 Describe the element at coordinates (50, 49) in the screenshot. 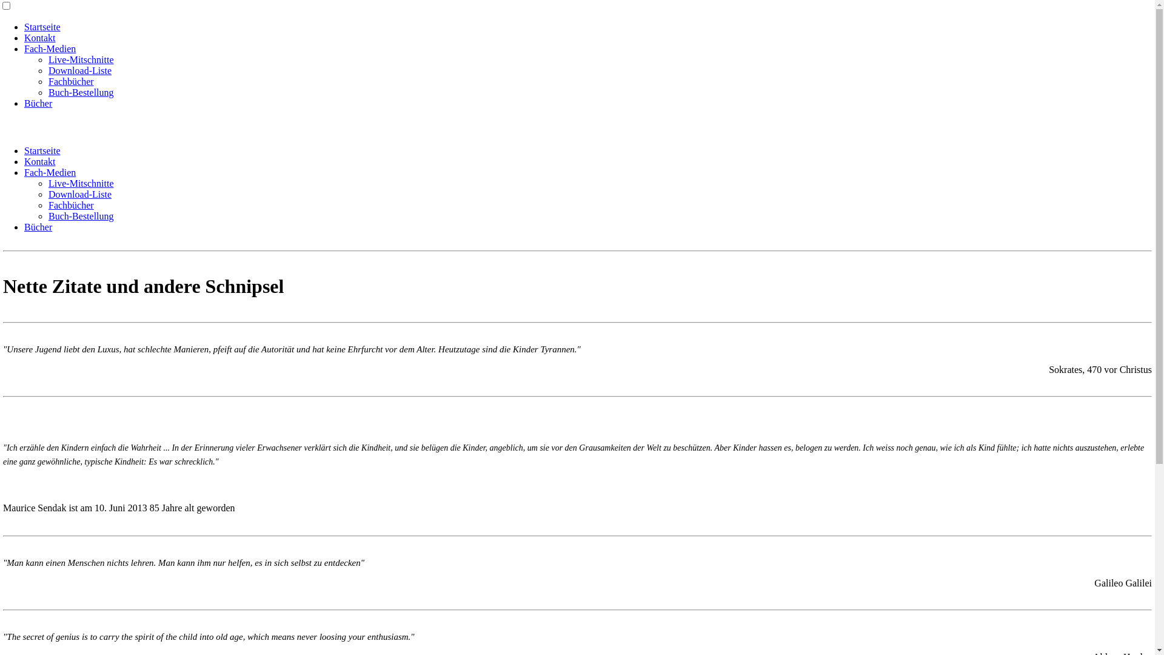

I see `Fach-Medien` at that location.